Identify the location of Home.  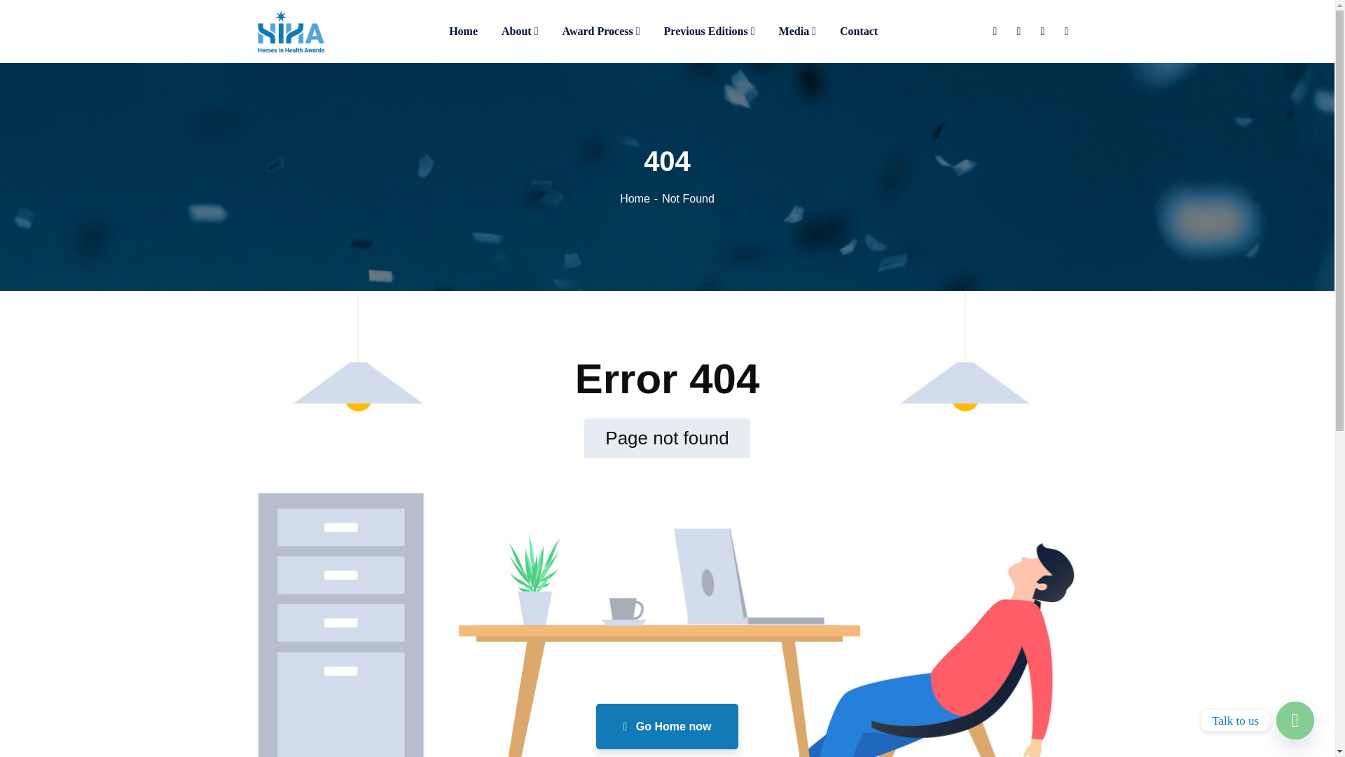
(640, 198).